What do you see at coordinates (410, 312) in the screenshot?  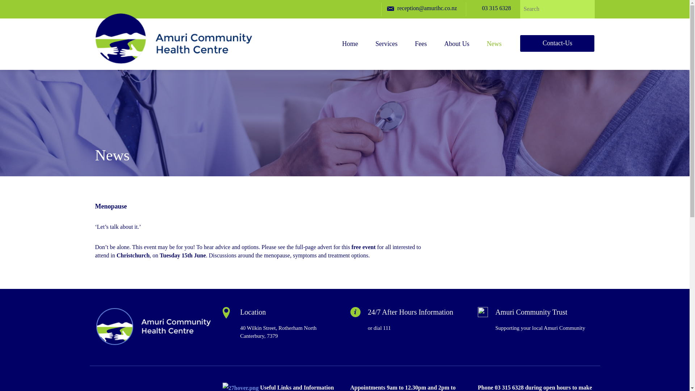 I see `Contact Us` at bounding box center [410, 312].